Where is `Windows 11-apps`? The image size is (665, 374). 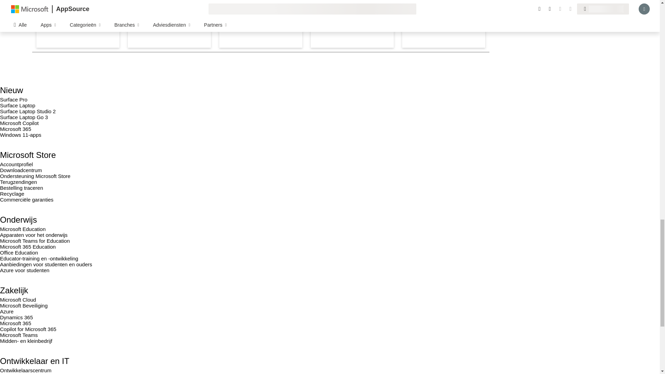 Windows 11-apps is located at coordinates (21, 135).